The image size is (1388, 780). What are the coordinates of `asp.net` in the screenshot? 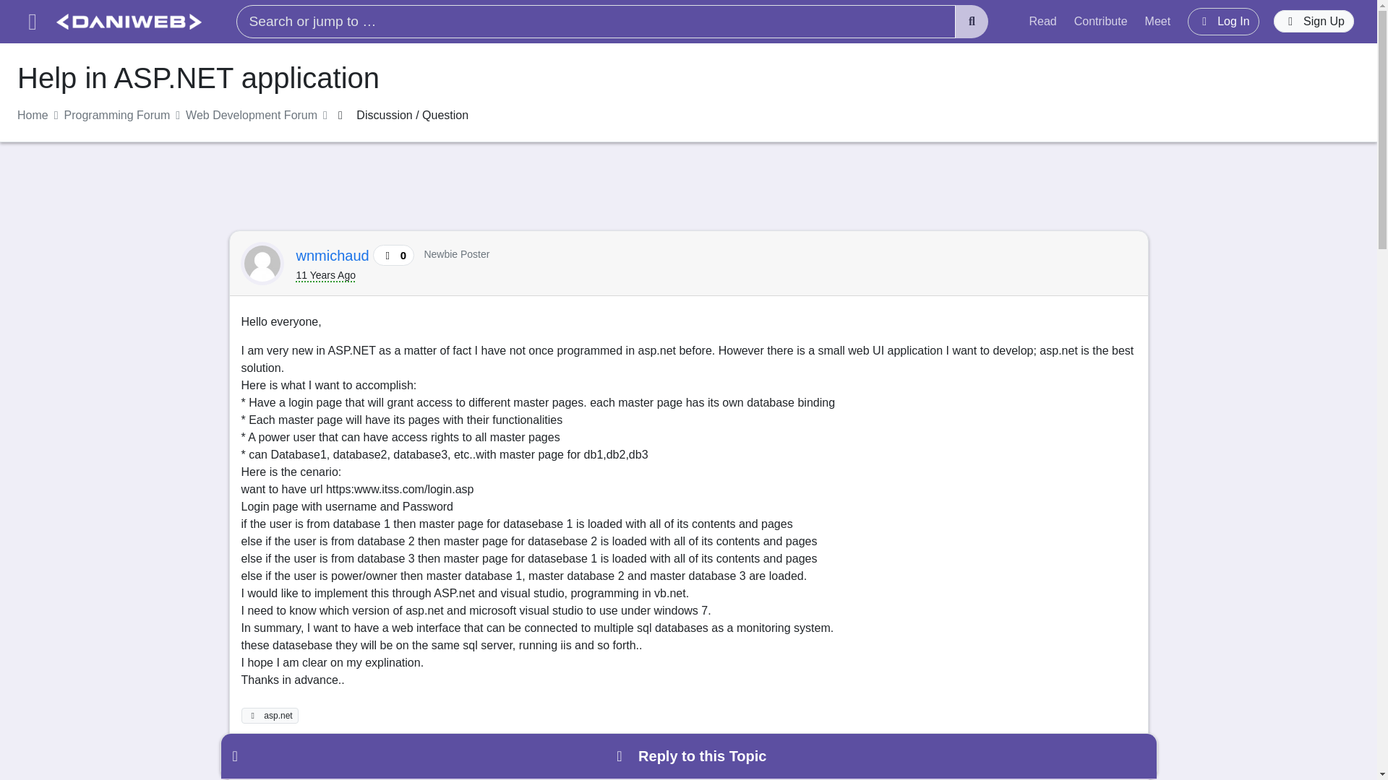 It's located at (270, 715).